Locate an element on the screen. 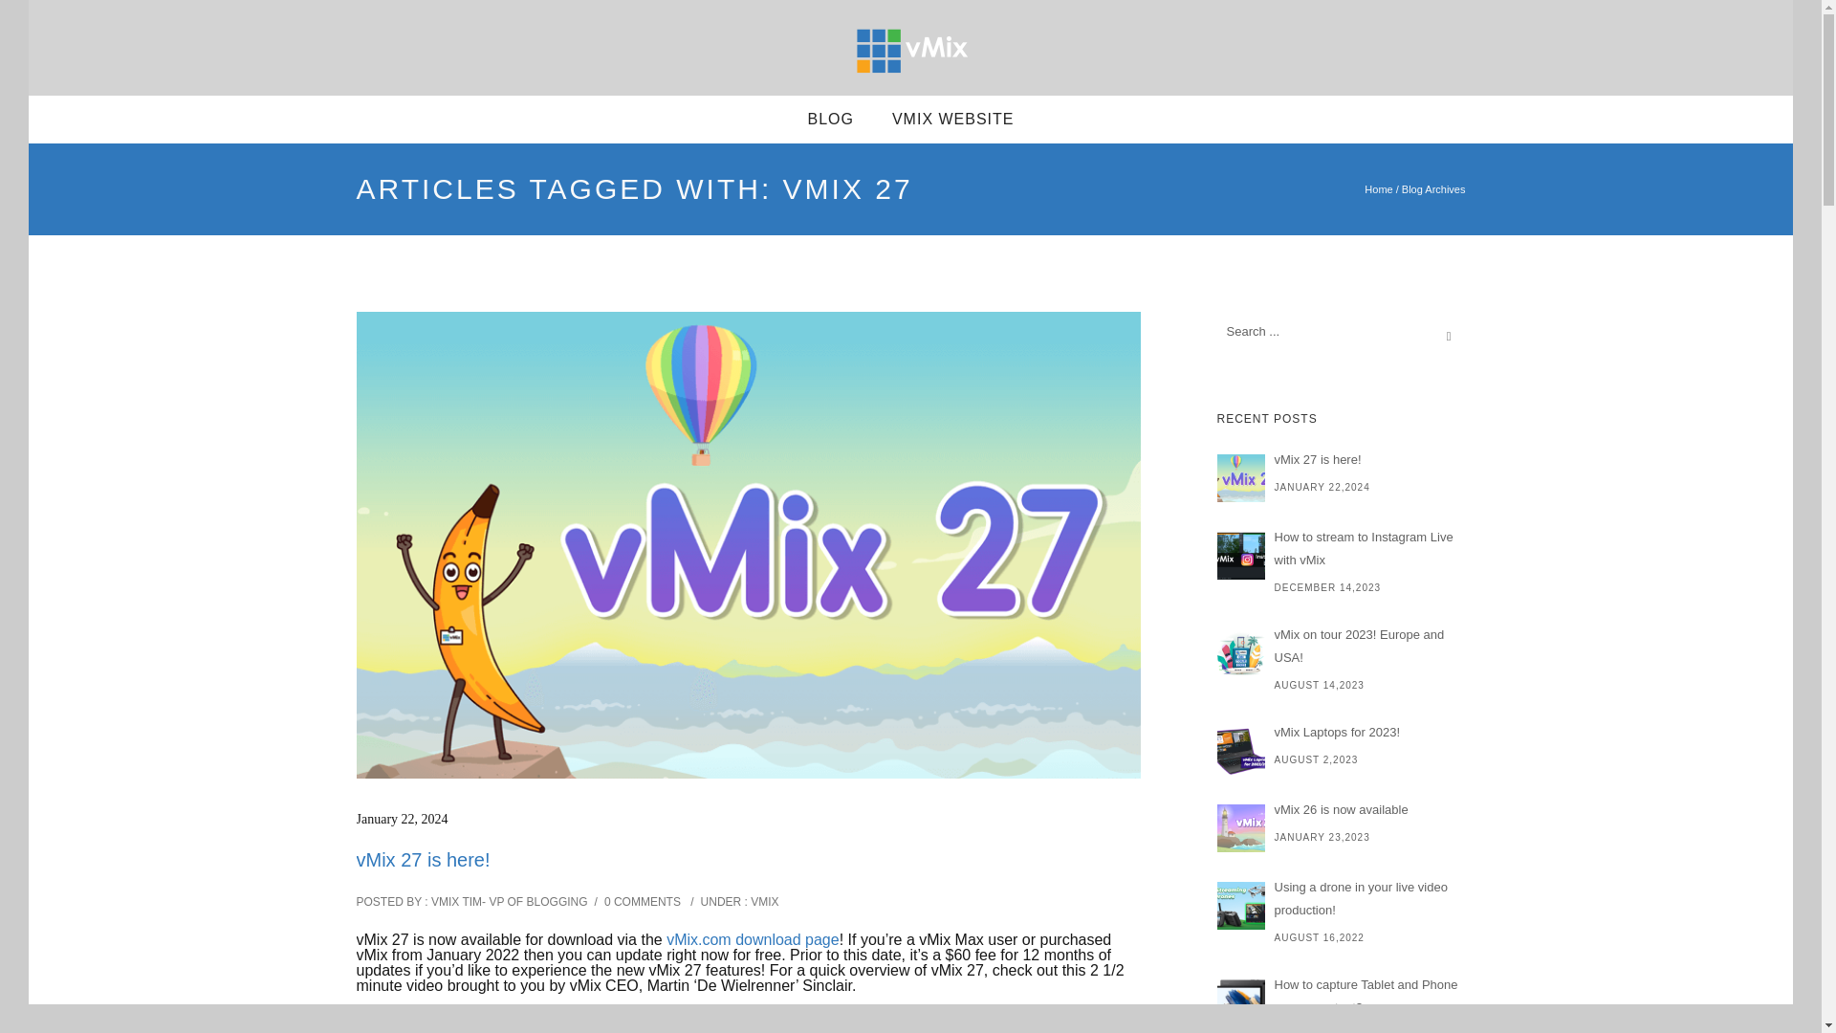  How to stream to Instagram Live with vMix is located at coordinates (1341, 549).